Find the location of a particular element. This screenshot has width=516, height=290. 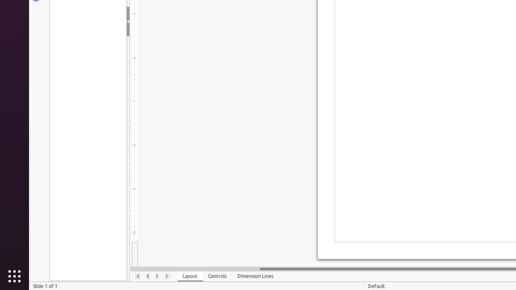

Move Left is located at coordinates (148, 276).